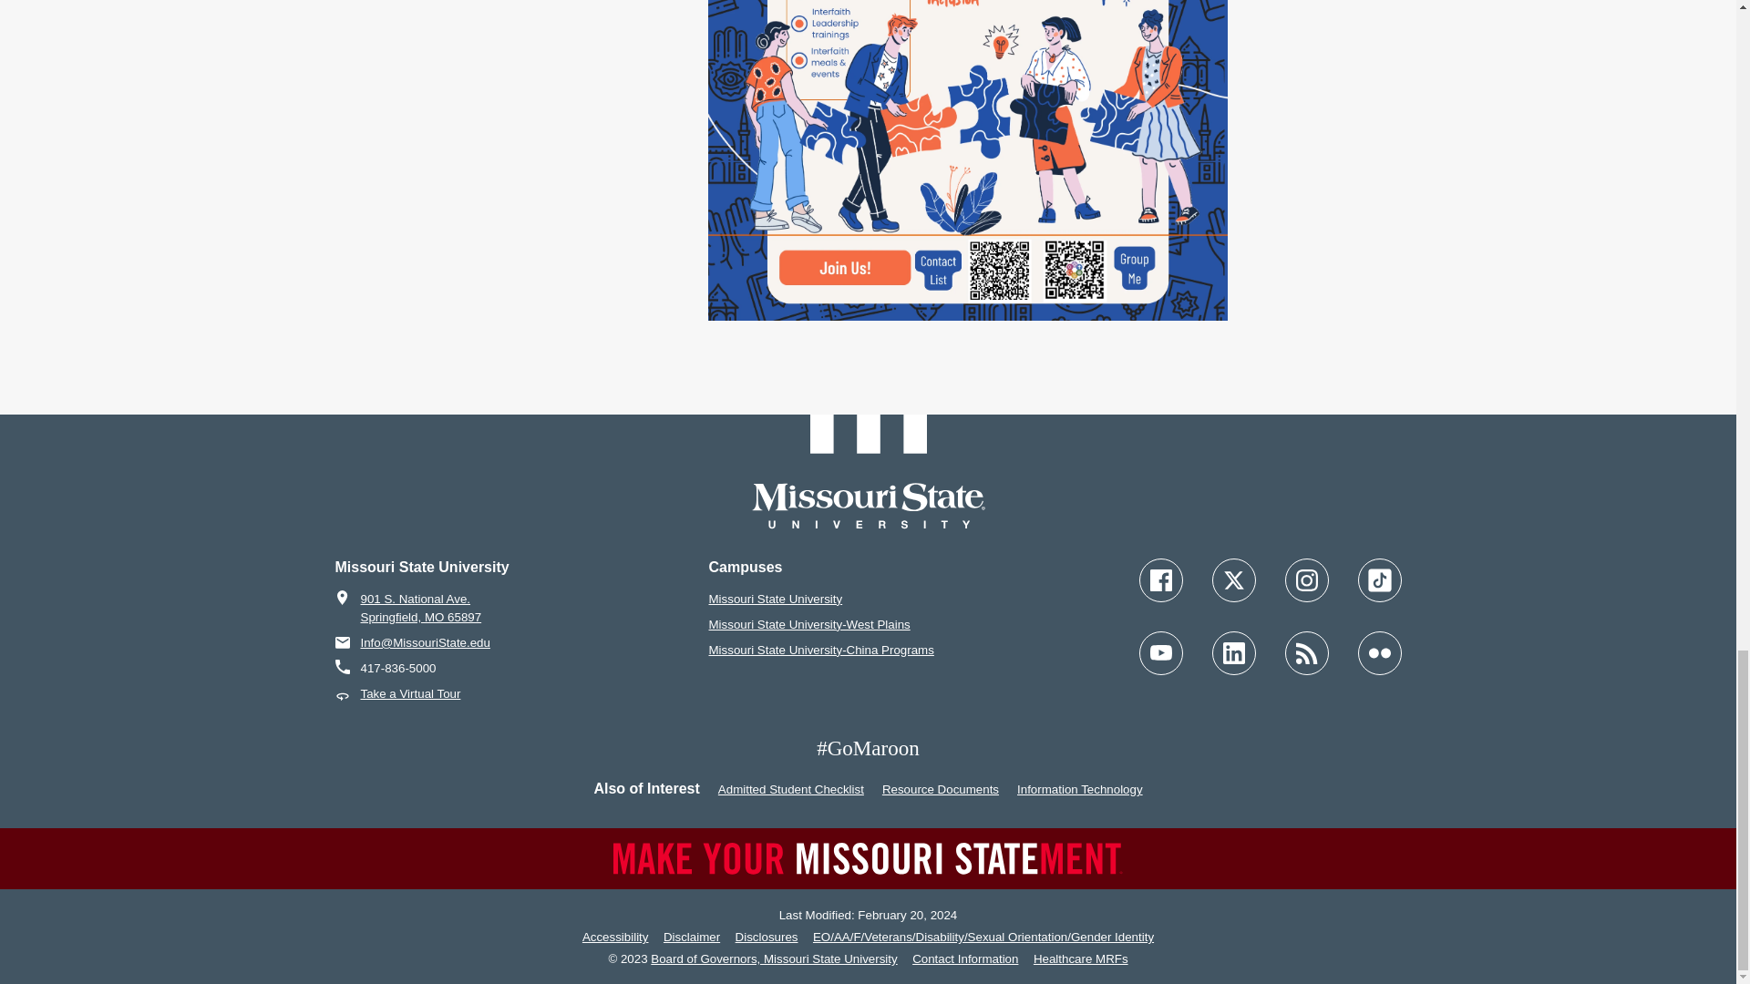  Describe the element at coordinates (1379, 652) in the screenshot. I see `Follow Missouri State on Flickr` at that location.